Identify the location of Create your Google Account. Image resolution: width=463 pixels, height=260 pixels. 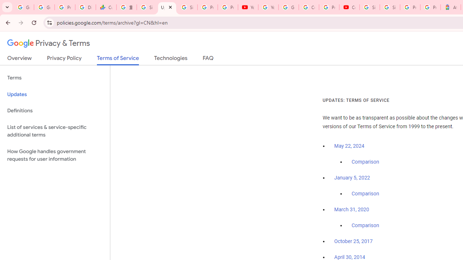
(309, 7).